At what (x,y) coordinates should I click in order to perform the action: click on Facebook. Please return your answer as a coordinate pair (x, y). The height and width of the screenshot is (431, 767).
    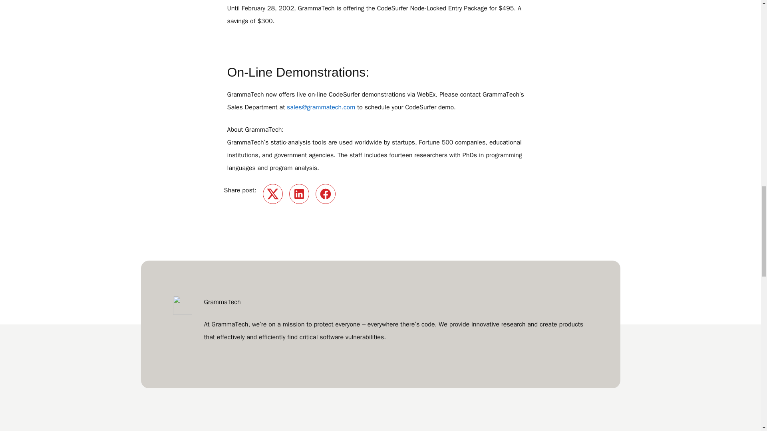
    Looking at the image, I should click on (325, 194).